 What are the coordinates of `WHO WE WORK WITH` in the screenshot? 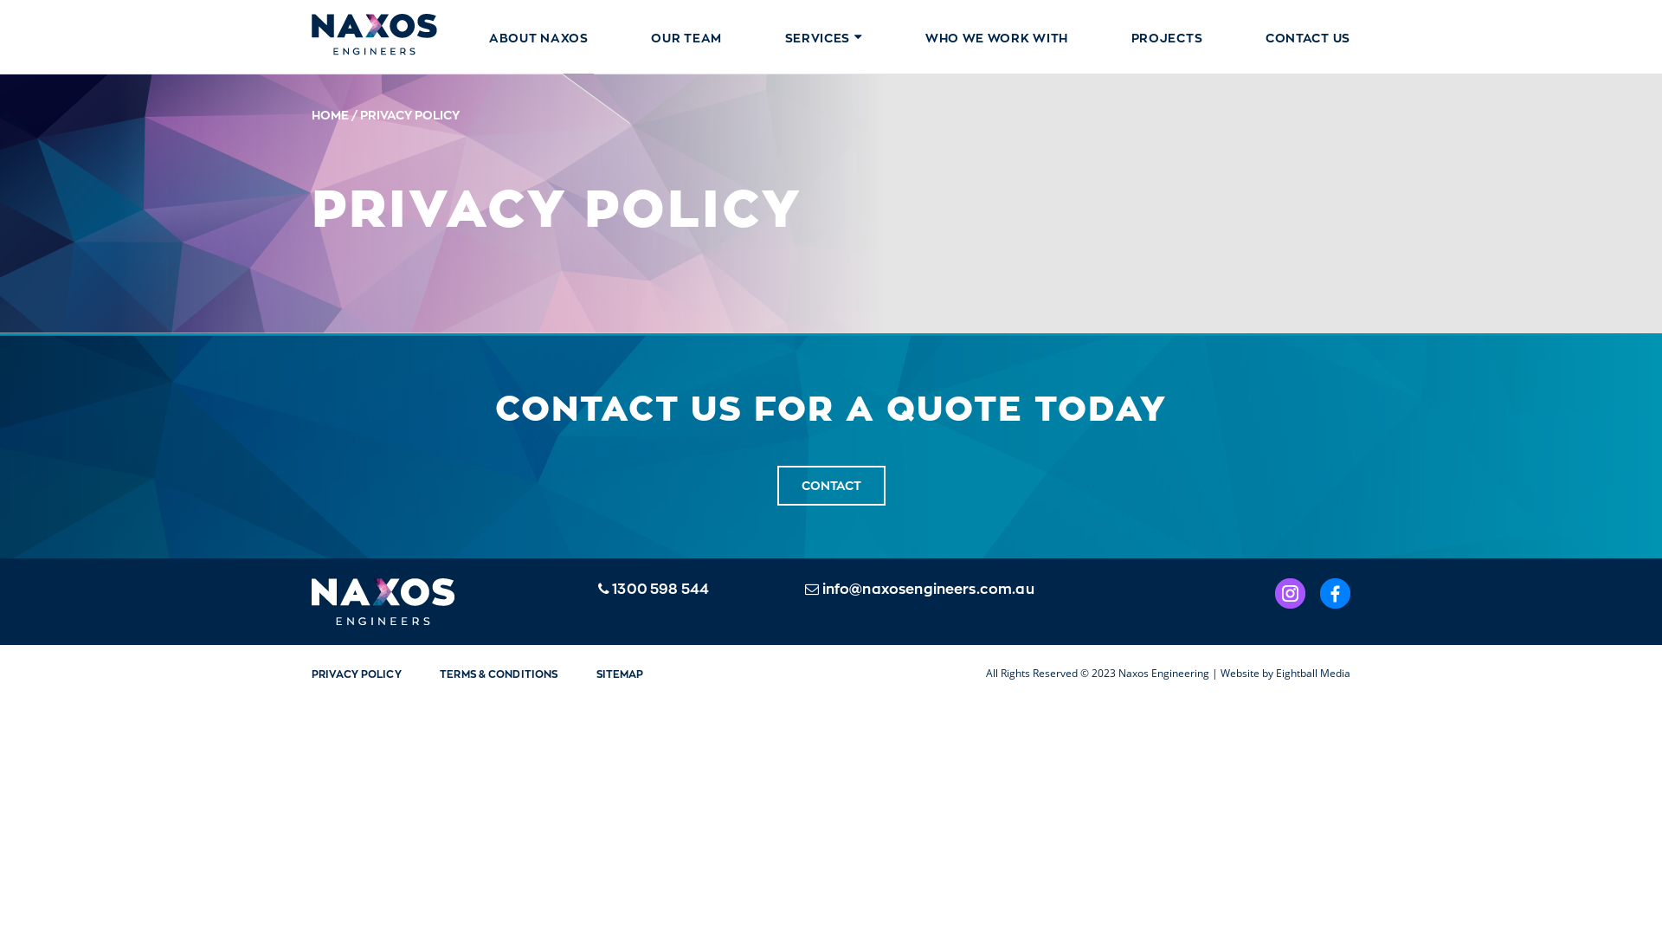 It's located at (997, 38).